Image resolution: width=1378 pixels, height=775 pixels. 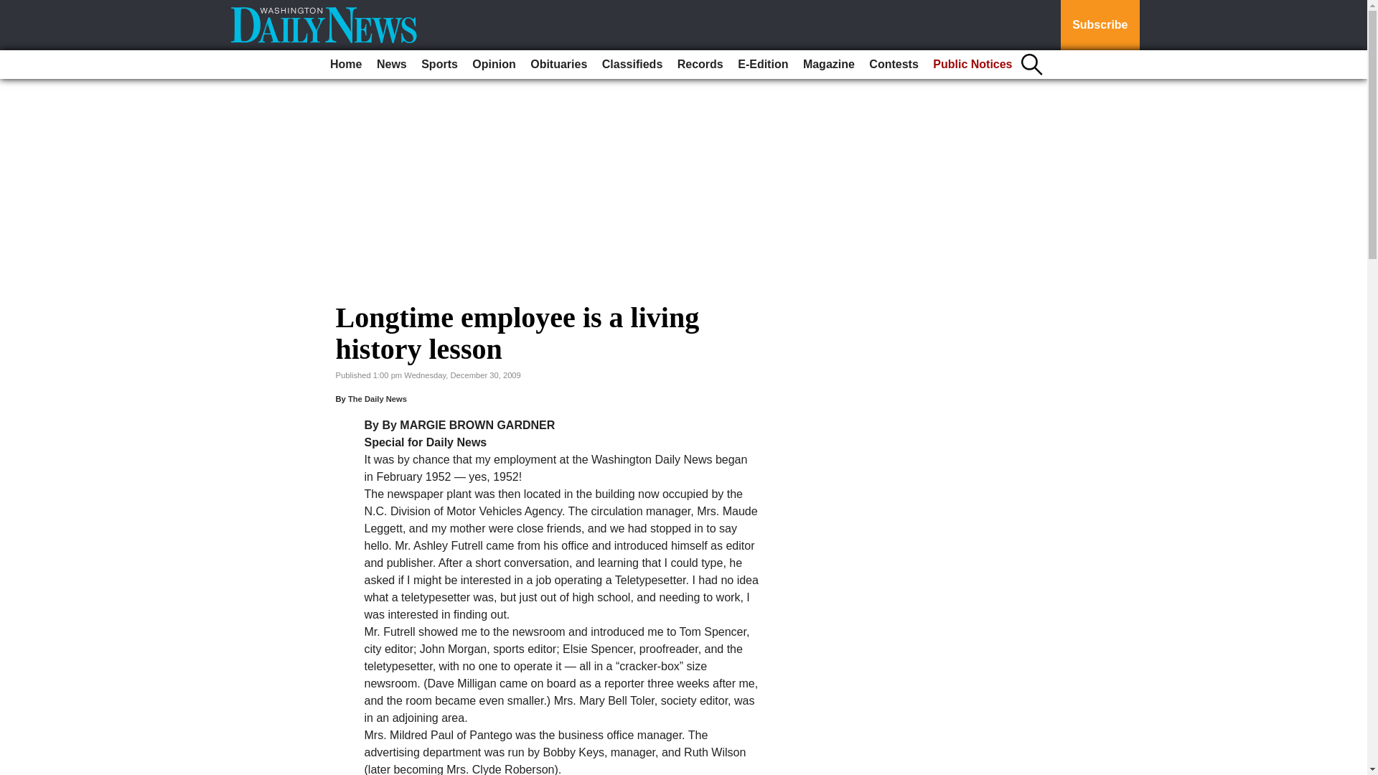 What do you see at coordinates (494, 65) in the screenshot?
I see `Opinion` at bounding box center [494, 65].